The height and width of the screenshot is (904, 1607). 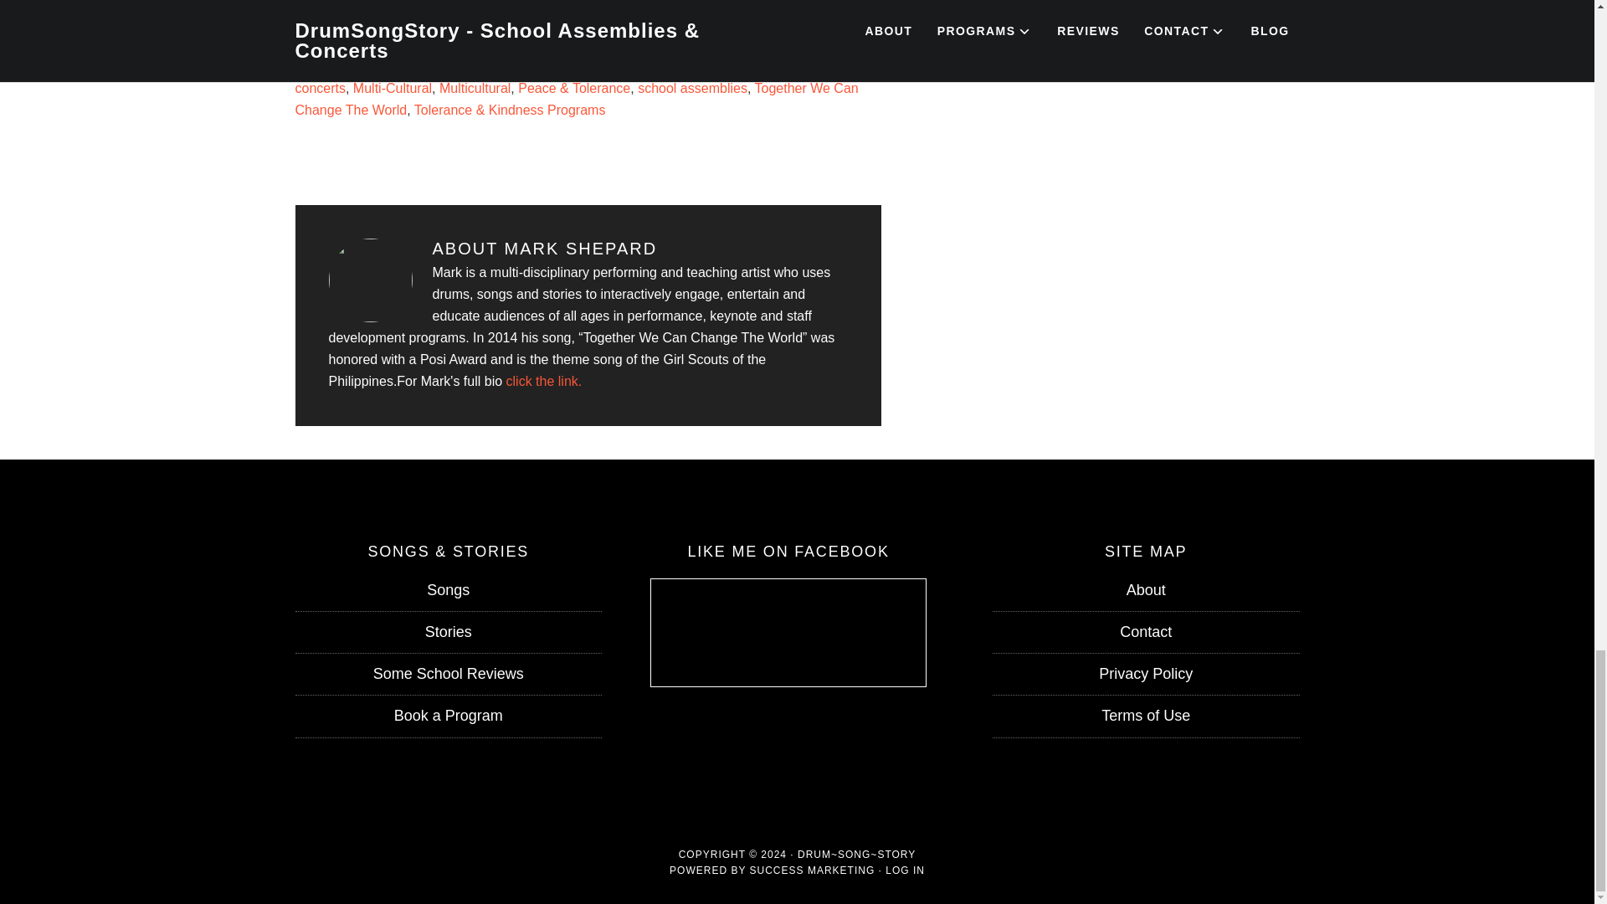 What do you see at coordinates (539, 18) in the screenshot?
I see `Email` at bounding box center [539, 18].